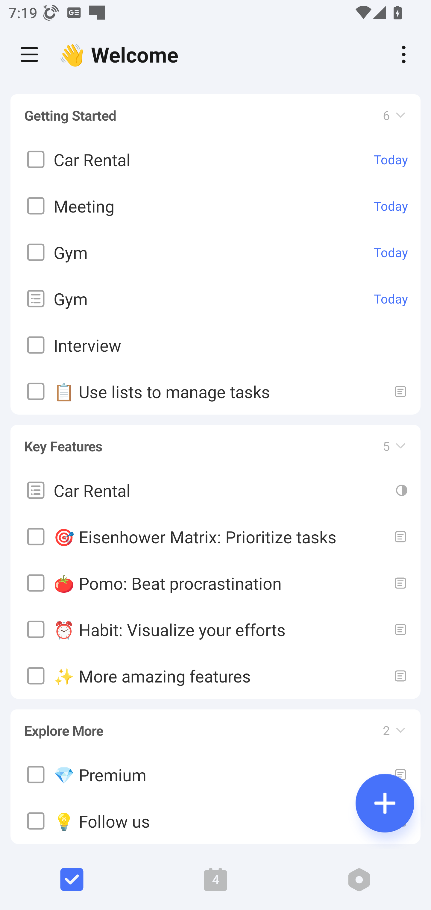  Describe the element at coordinates (215, 253) in the screenshot. I see `Gym Today` at that location.